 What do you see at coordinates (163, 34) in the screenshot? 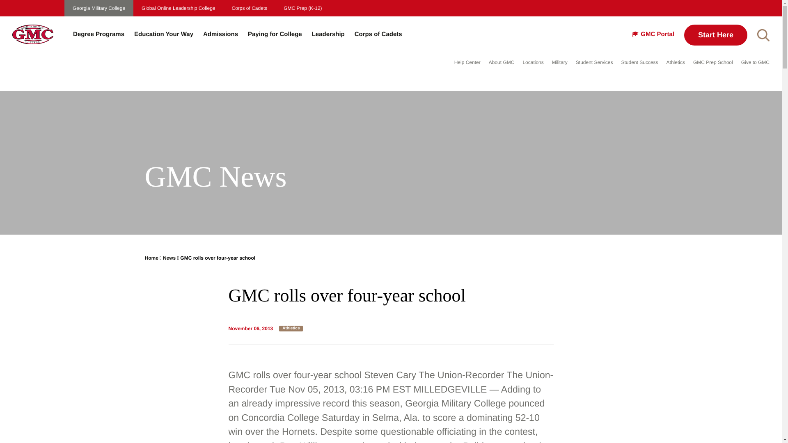
I see `Education Your Way` at bounding box center [163, 34].